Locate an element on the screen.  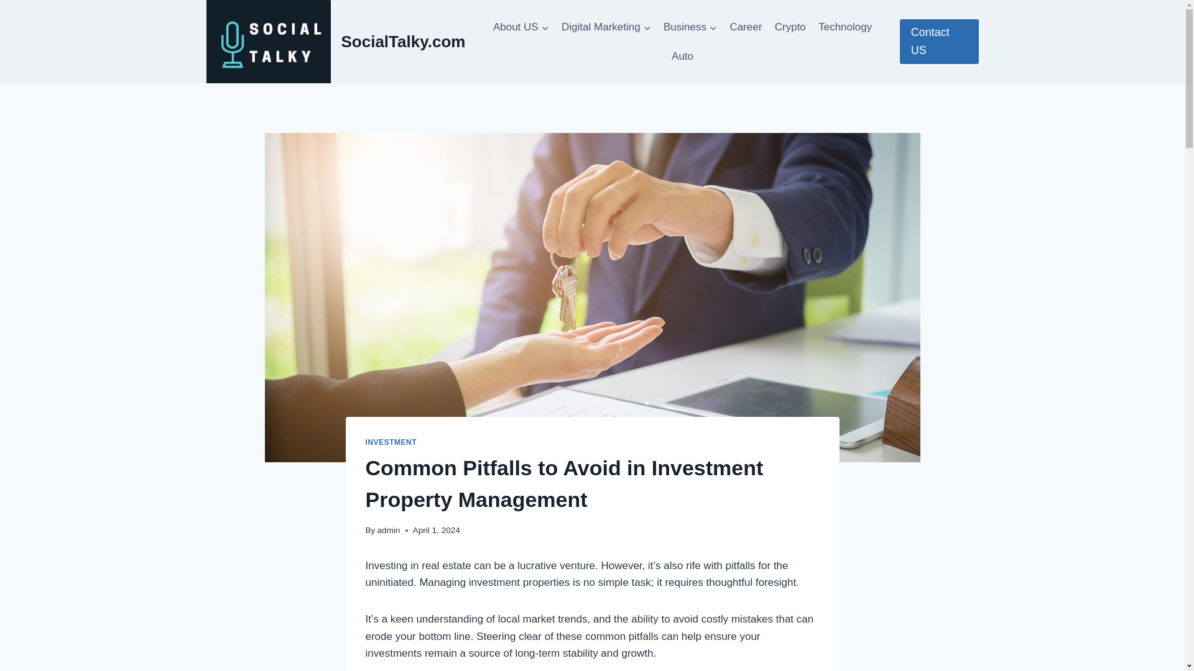
Career is located at coordinates (745, 27).